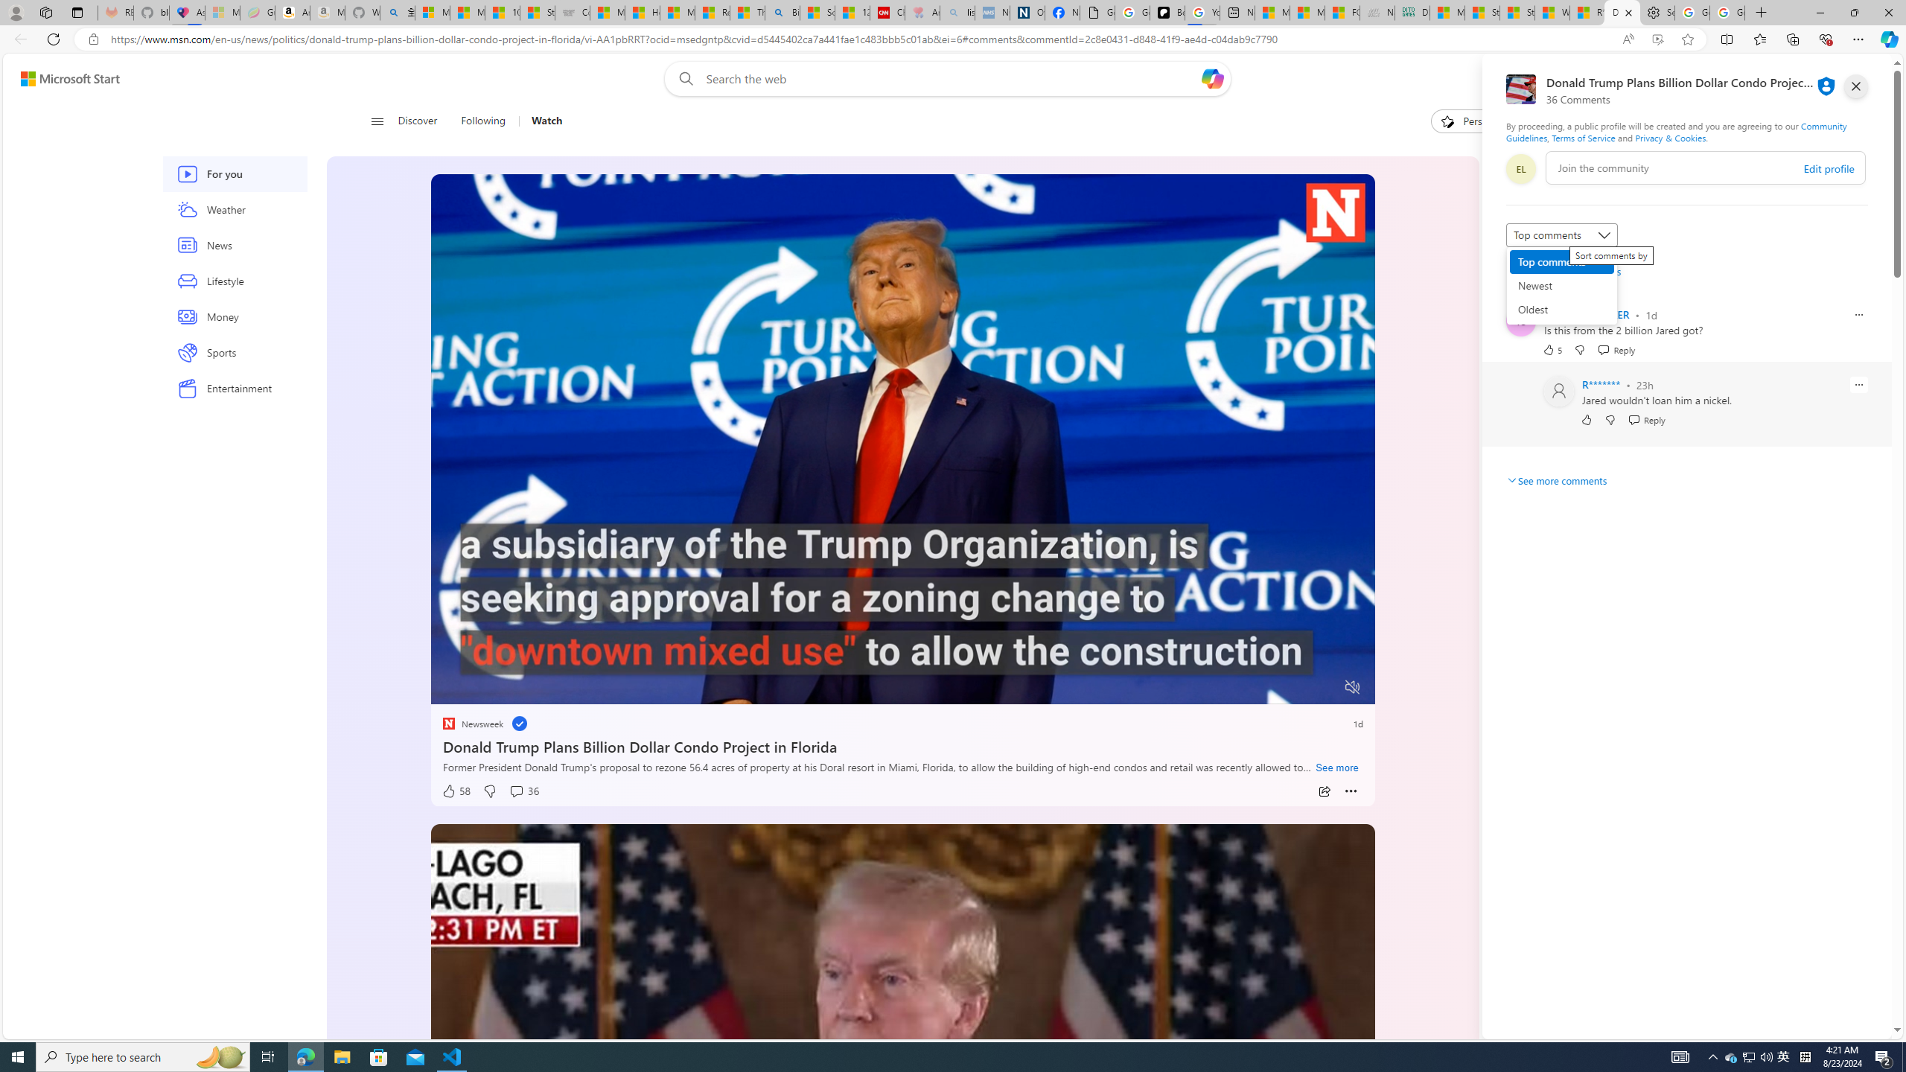 This screenshot has width=1906, height=1072. What do you see at coordinates (1586, 420) in the screenshot?
I see `Like` at bounding box center [1586, 420].